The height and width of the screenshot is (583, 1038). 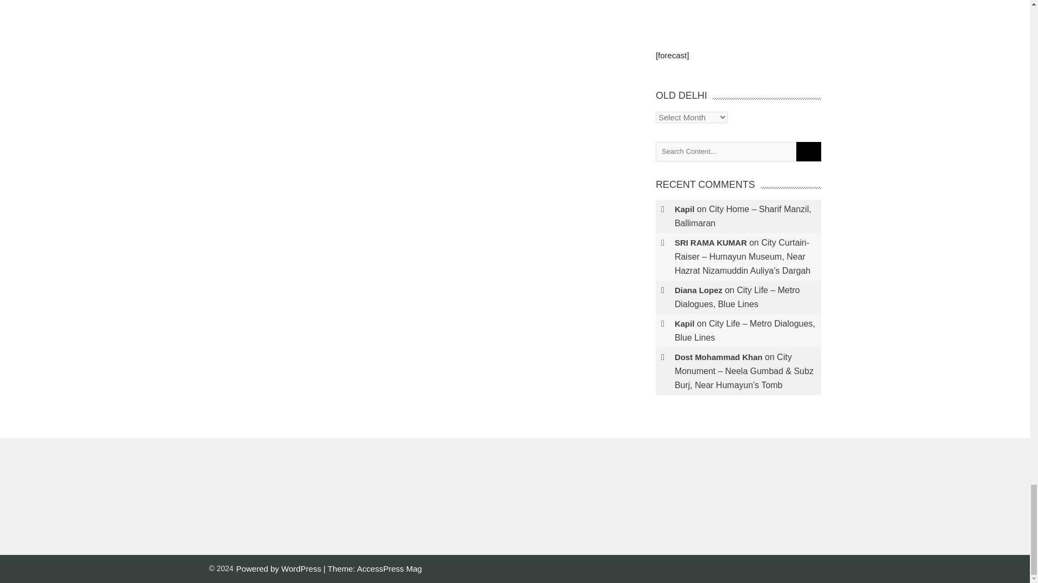 I want to click on Search for:, so click(x=726, y=152).